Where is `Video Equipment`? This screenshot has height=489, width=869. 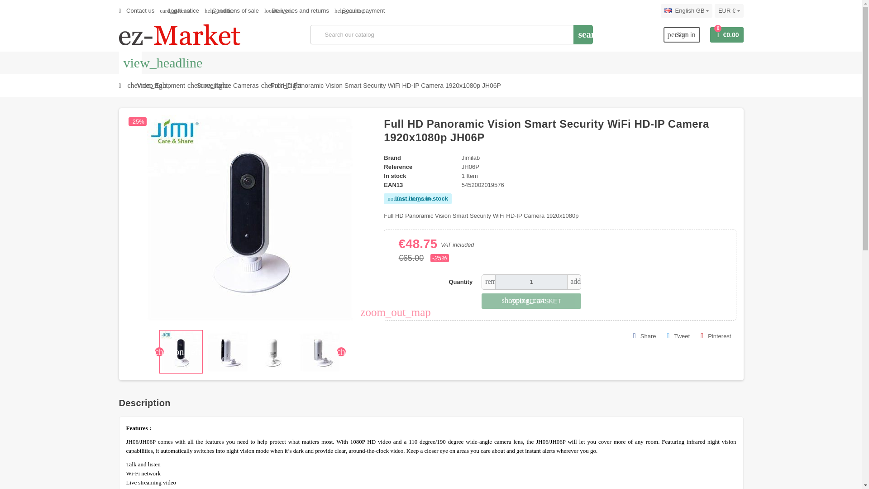
Video Equipment is located at coordinates (682, 34).